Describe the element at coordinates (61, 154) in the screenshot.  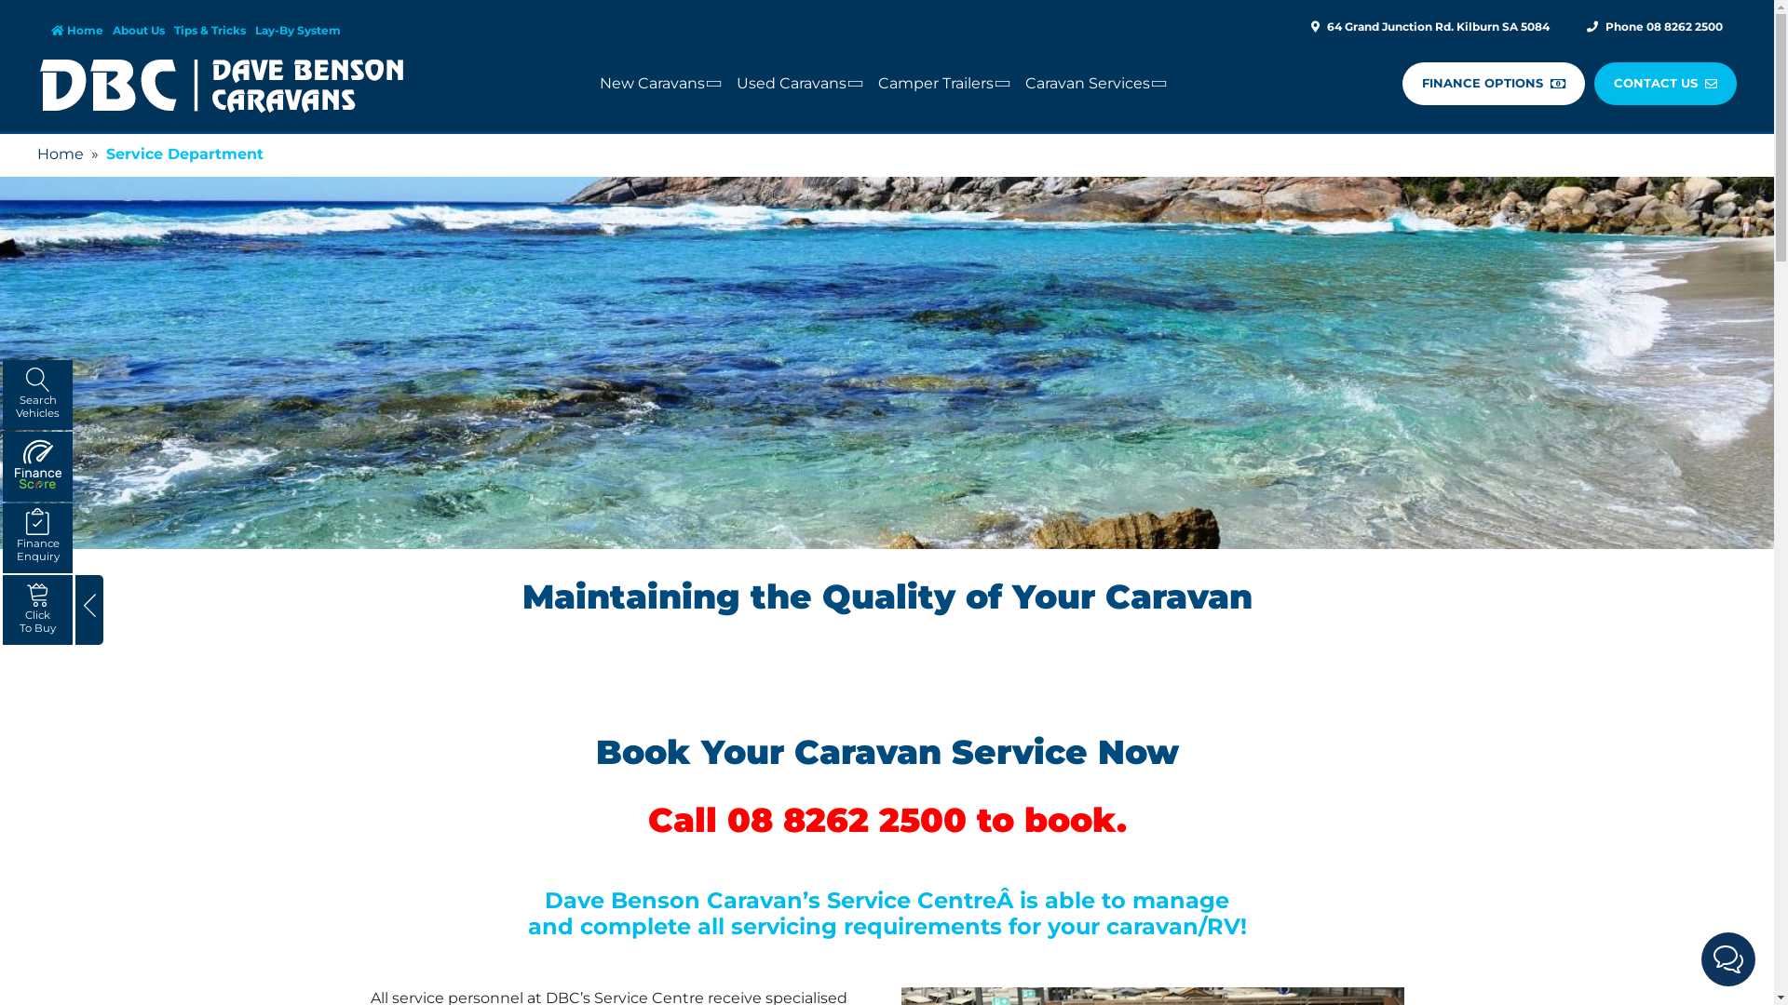
I see `Home` at that location.